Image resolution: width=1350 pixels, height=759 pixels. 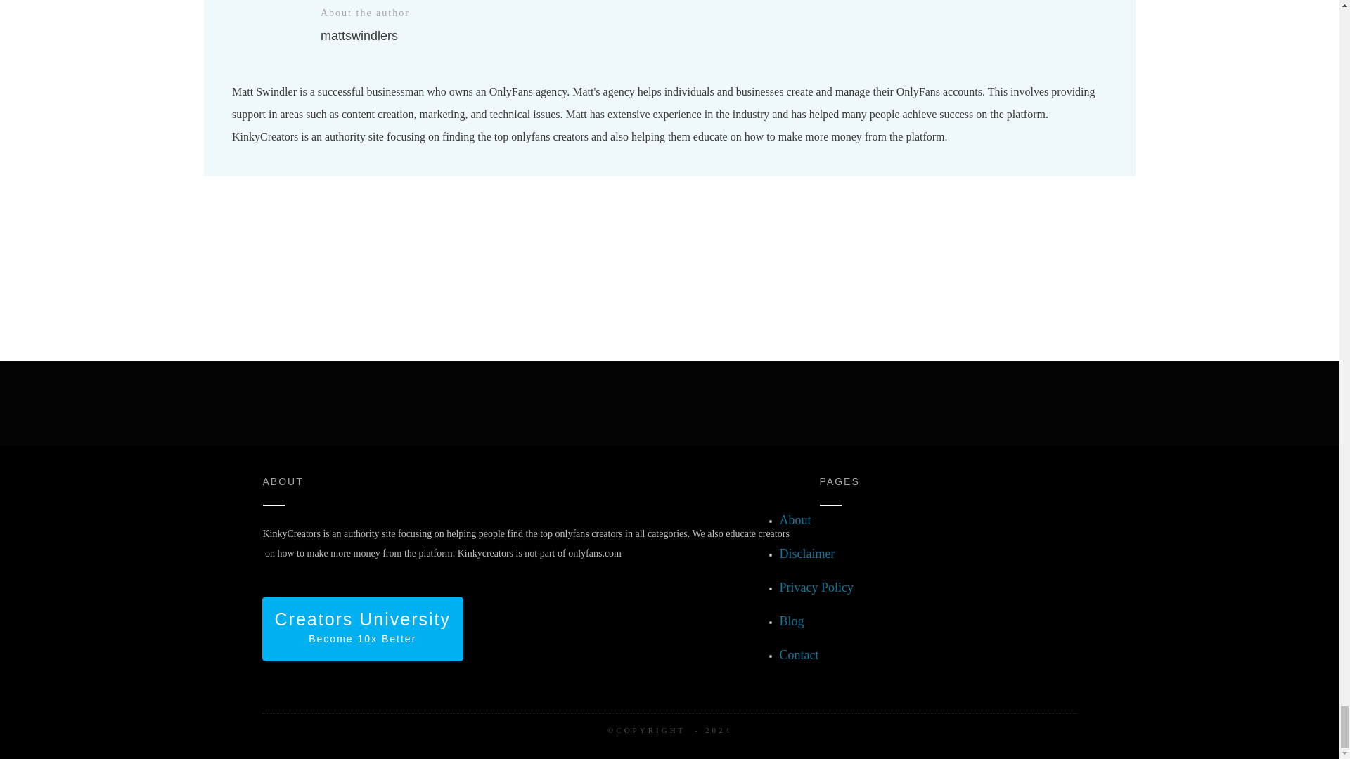 I want to click on Blog, so click(x=792, y=623).